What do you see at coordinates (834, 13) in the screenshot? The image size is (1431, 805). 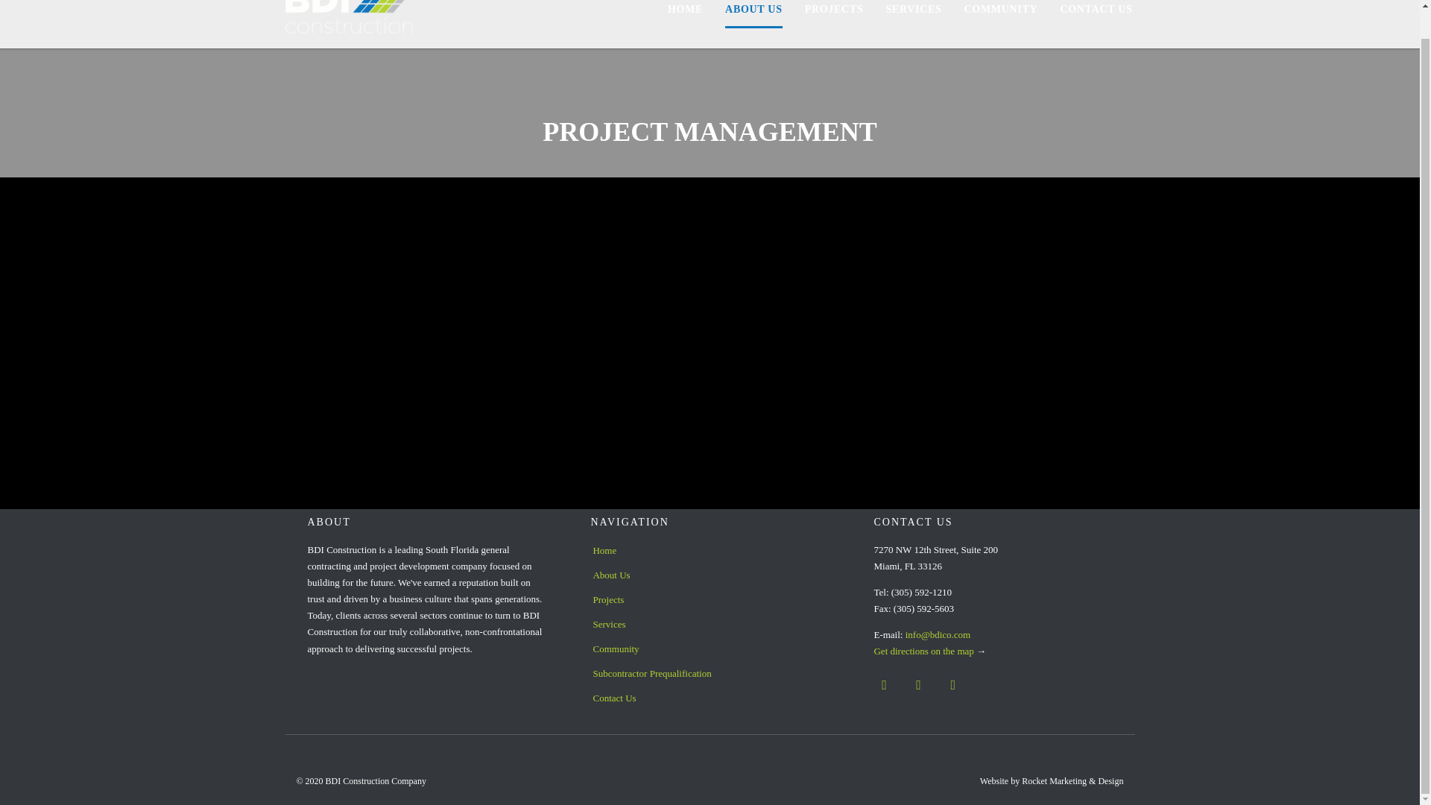 I see `PROJECTS` at bounding box center [834, 13].